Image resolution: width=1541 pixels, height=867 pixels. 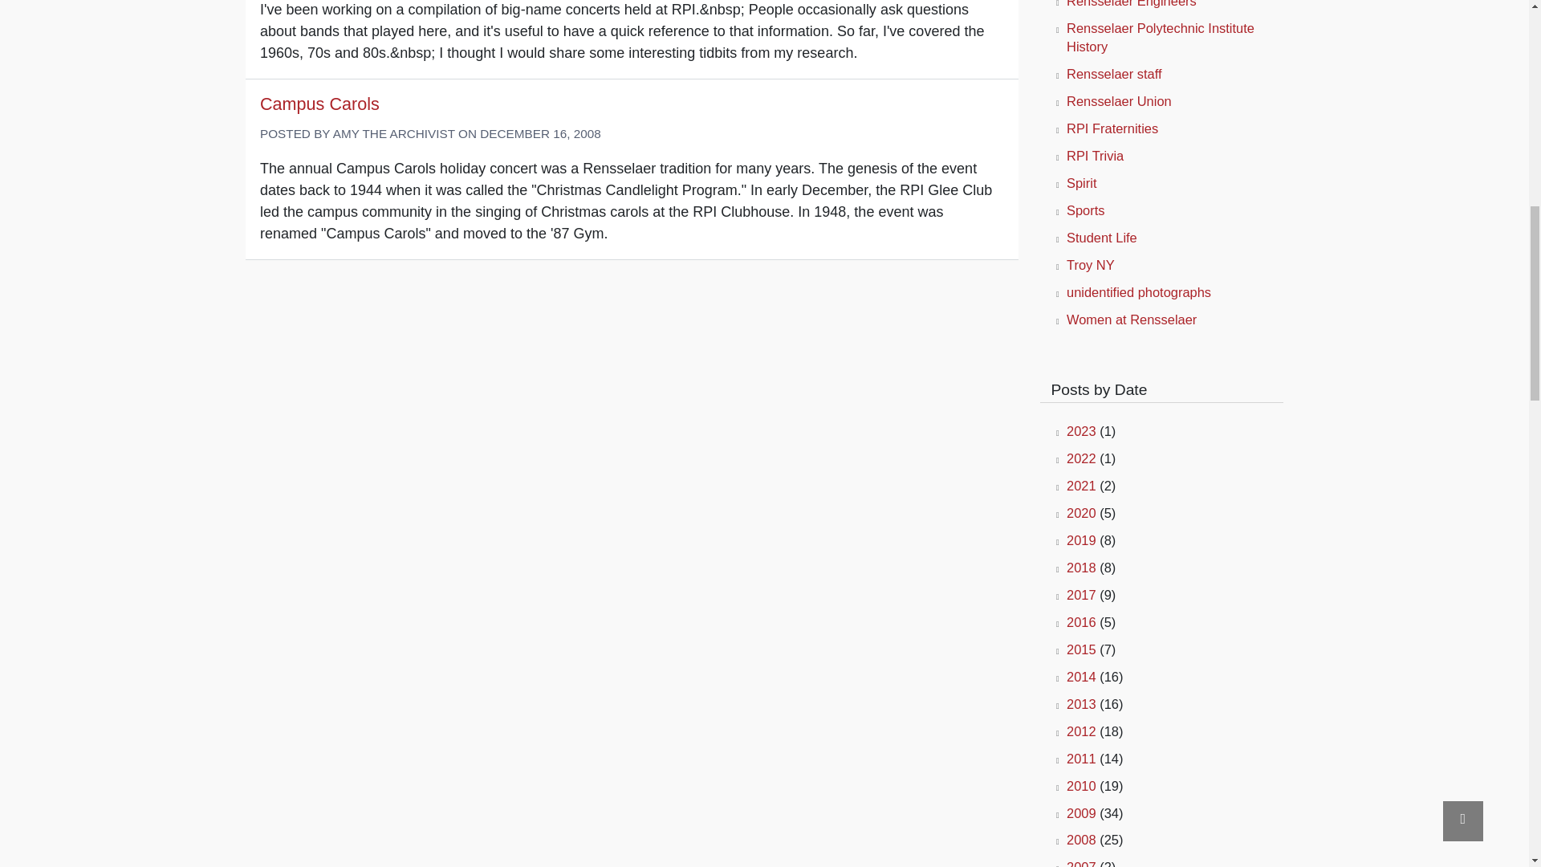 I want to click on unidentified photographs, so click(x=1138, y=292).